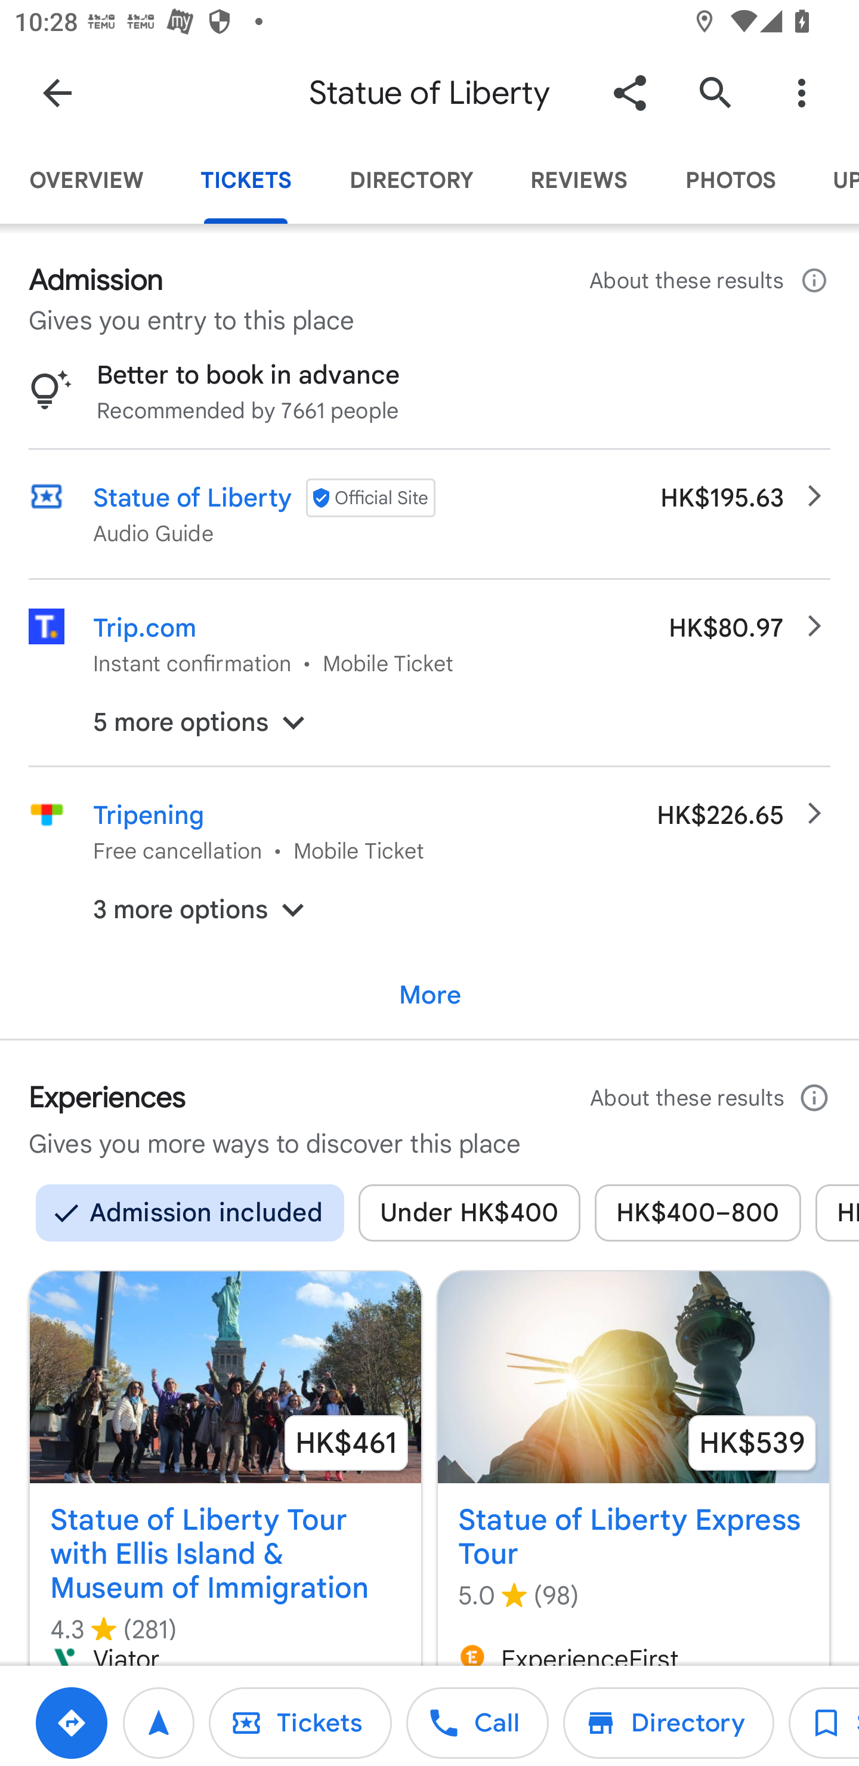 This screenshot has width=859, height=1766. What do you see at coordinates (410, 180) in the screenshot?
I see `DIRECTORY Directory` at bounding box center [410, 180].